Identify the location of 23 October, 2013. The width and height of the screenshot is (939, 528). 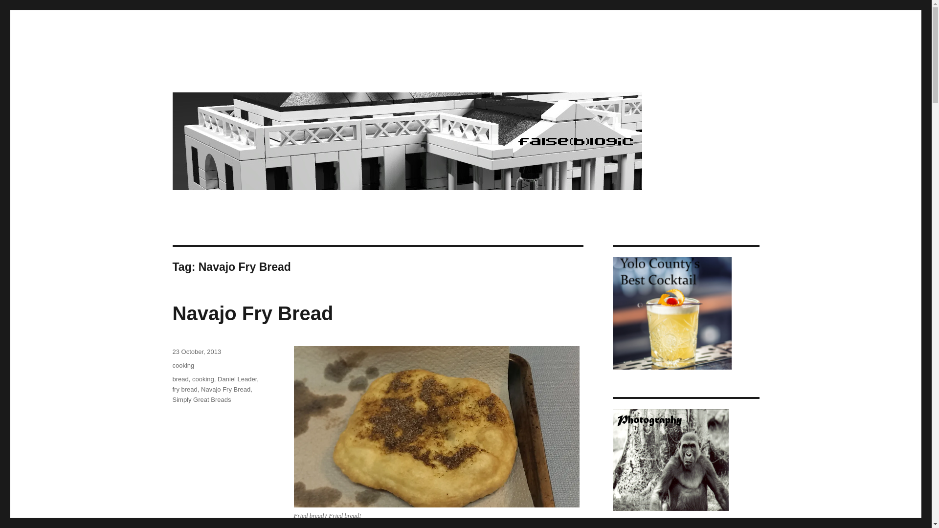
(196, 351).